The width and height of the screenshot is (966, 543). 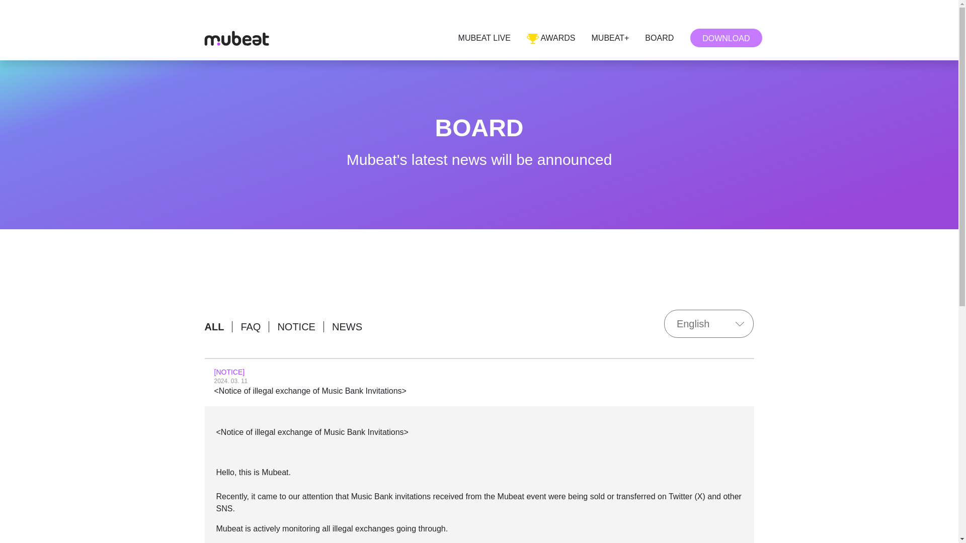 What do you see at coordinates (251, 327) in the screenshot?
I see `FAQ` at bounding box center [251, 327].